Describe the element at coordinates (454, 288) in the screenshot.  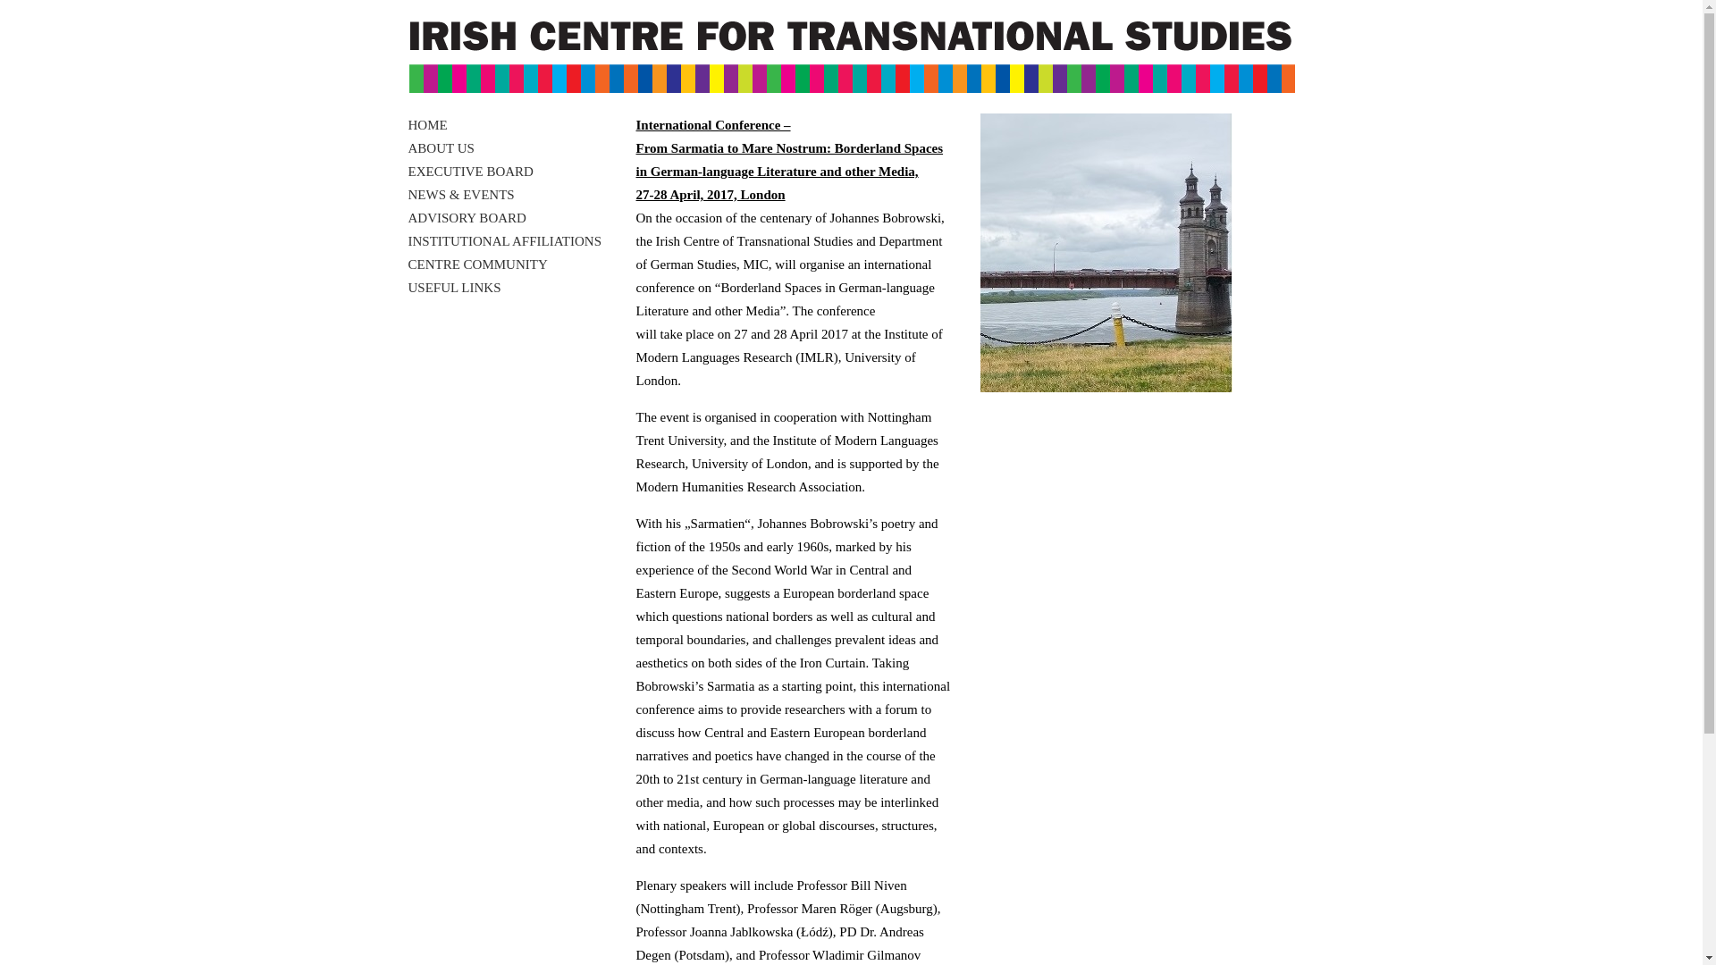
I see `USEFUL LINKS` at that location.